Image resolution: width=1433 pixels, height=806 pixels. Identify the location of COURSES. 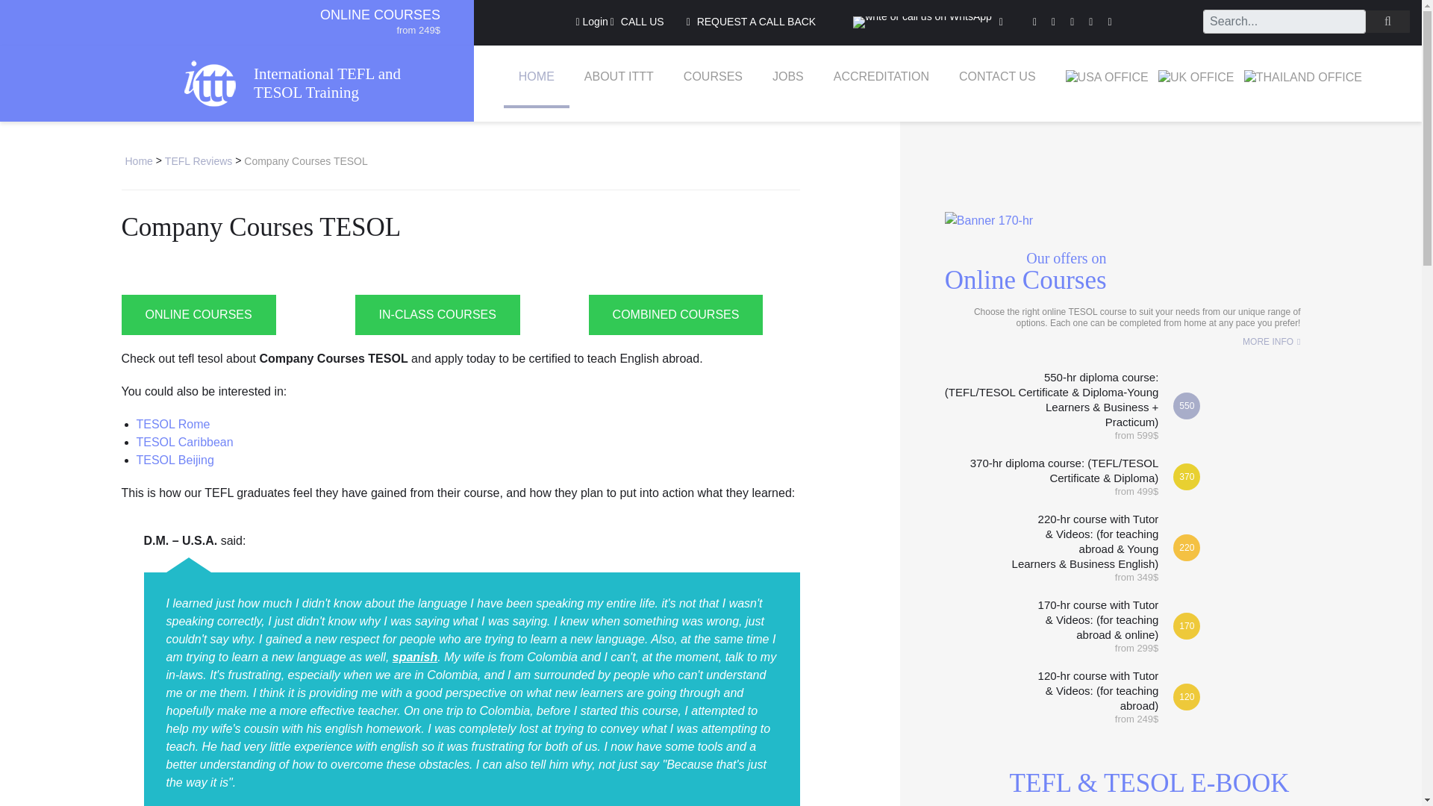
(714, 76).